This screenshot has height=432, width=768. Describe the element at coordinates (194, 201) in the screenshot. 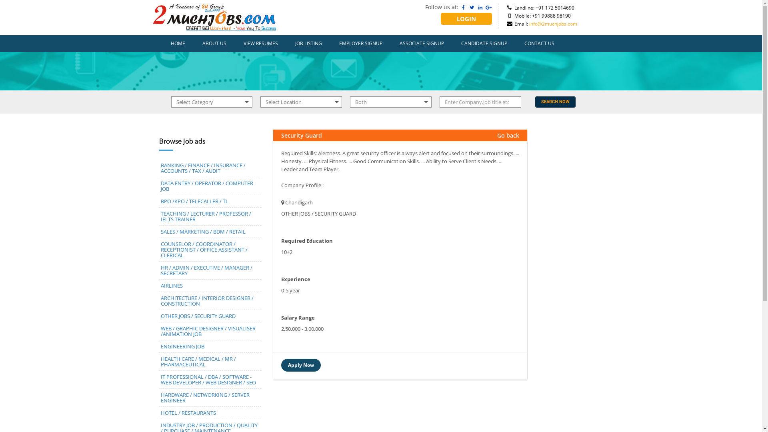

I see `BPO /KPO / TELECALLER / TL` at that location.